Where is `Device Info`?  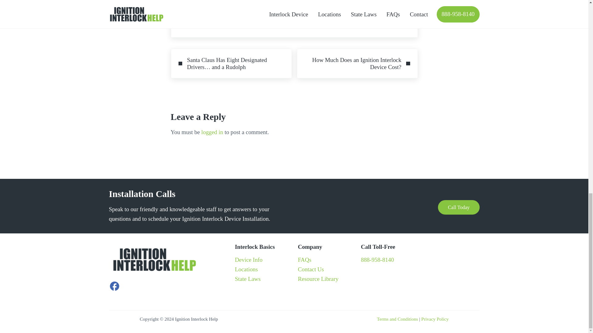 Device Info is located at coordinates (249, 260).